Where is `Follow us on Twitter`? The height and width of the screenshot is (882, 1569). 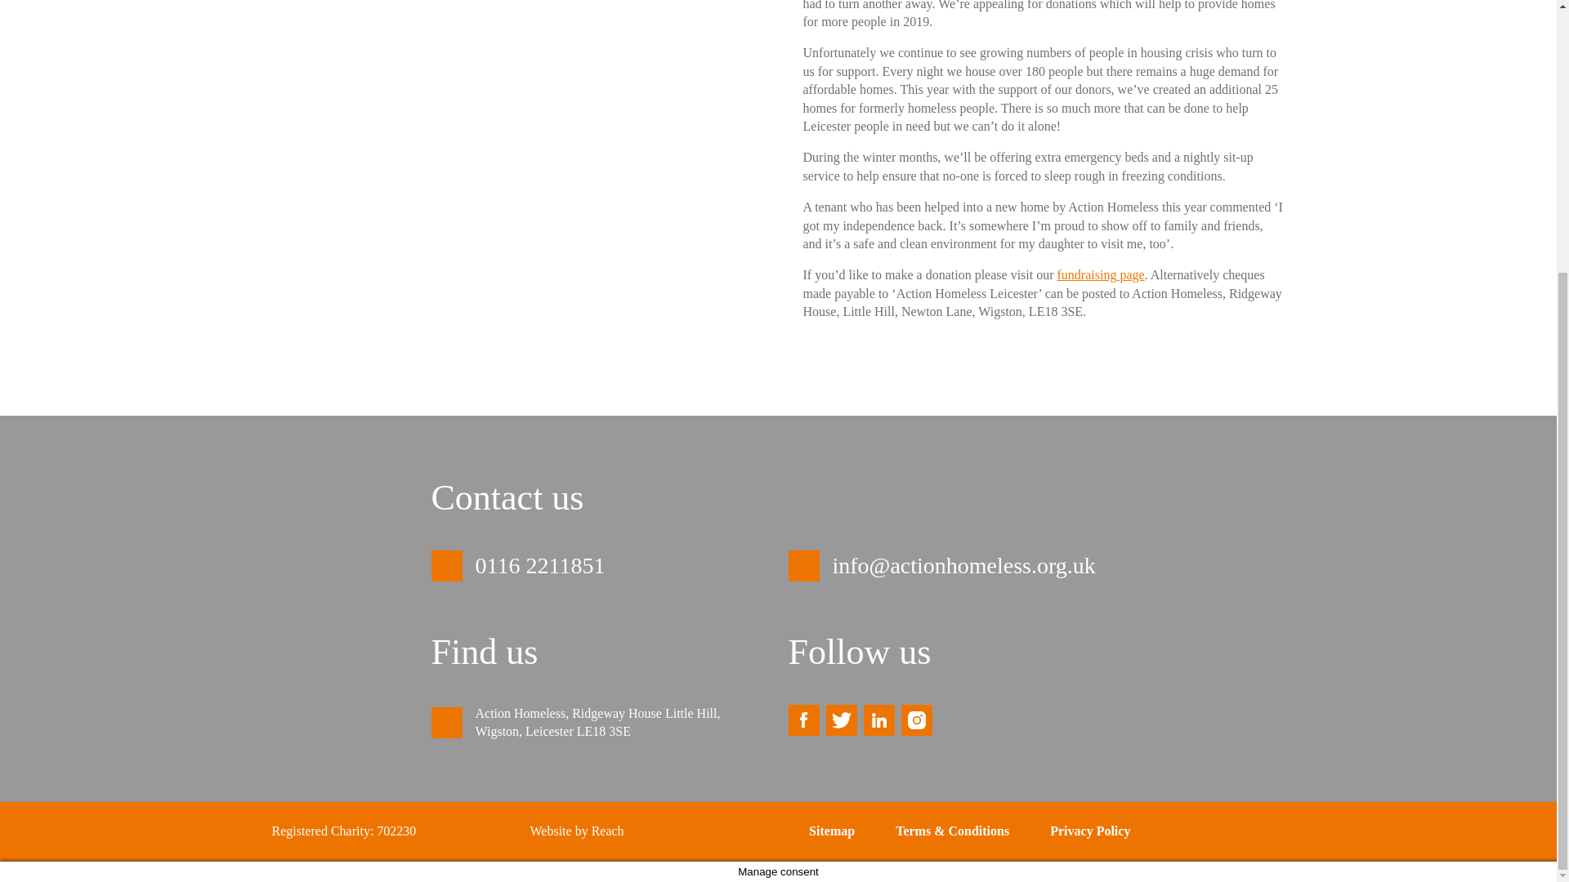
Follow us on Twitter is located at coordinates (840, 719).